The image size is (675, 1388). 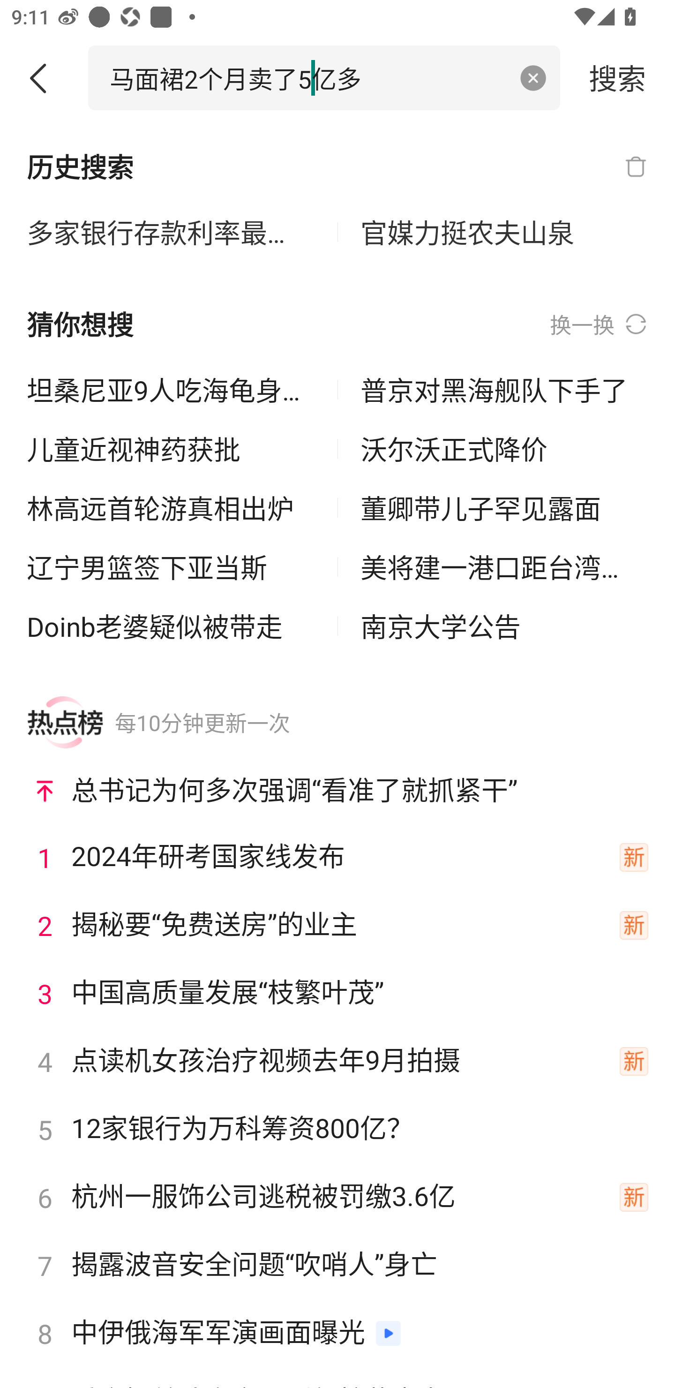 I want to click on 搜索, so click(x=618, y=77).